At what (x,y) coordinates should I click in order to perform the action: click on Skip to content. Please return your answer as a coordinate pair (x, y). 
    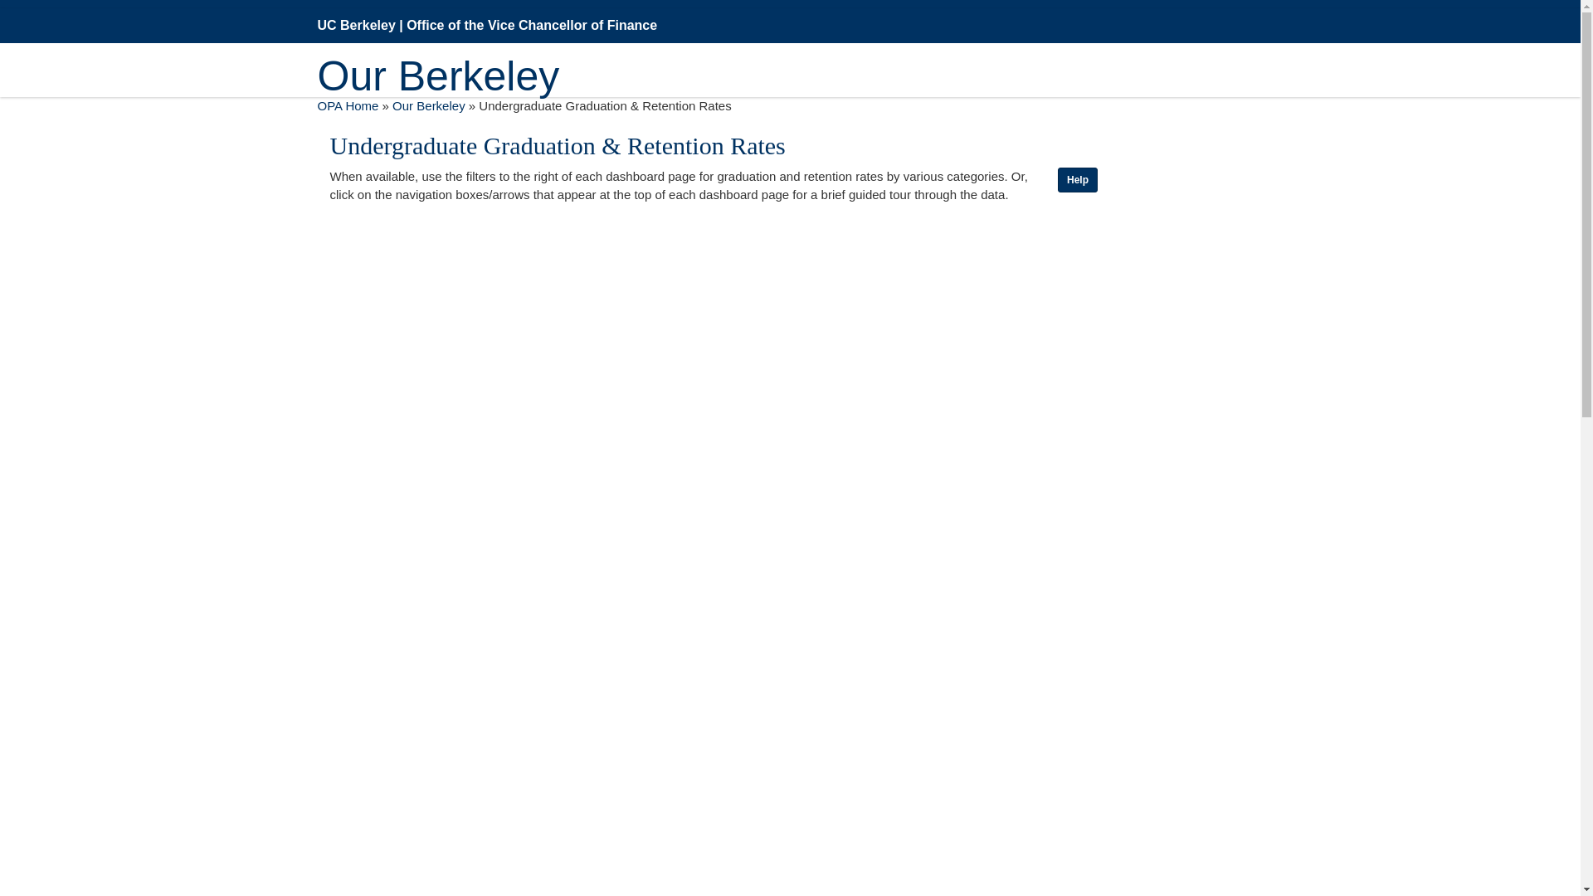
    Looking at the image, I should click on (12, 12).